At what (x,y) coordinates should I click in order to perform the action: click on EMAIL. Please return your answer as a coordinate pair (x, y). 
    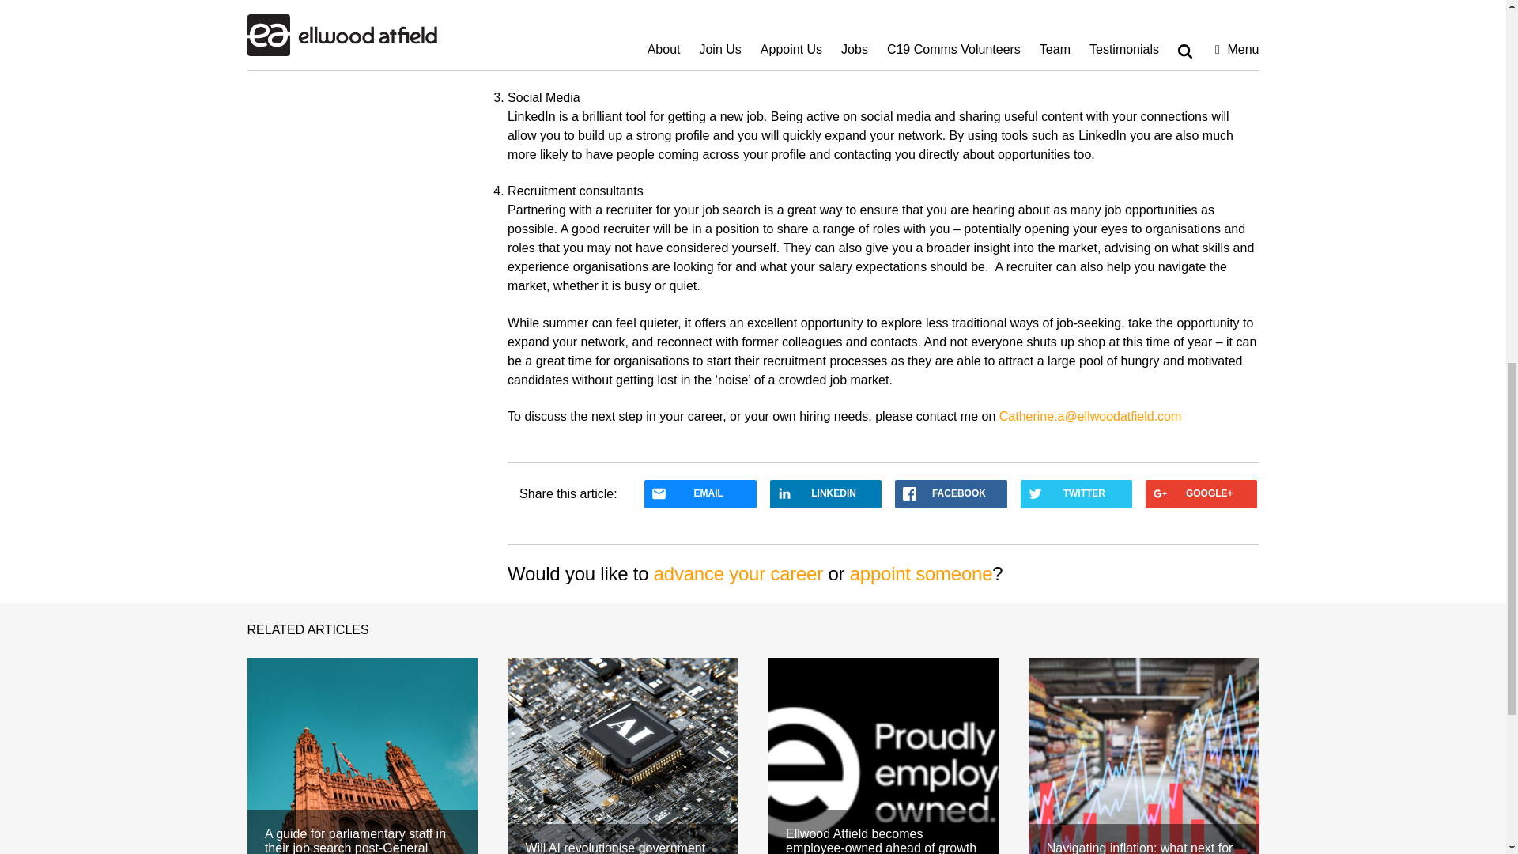
    Looking at the image, I should click on (700, 493).